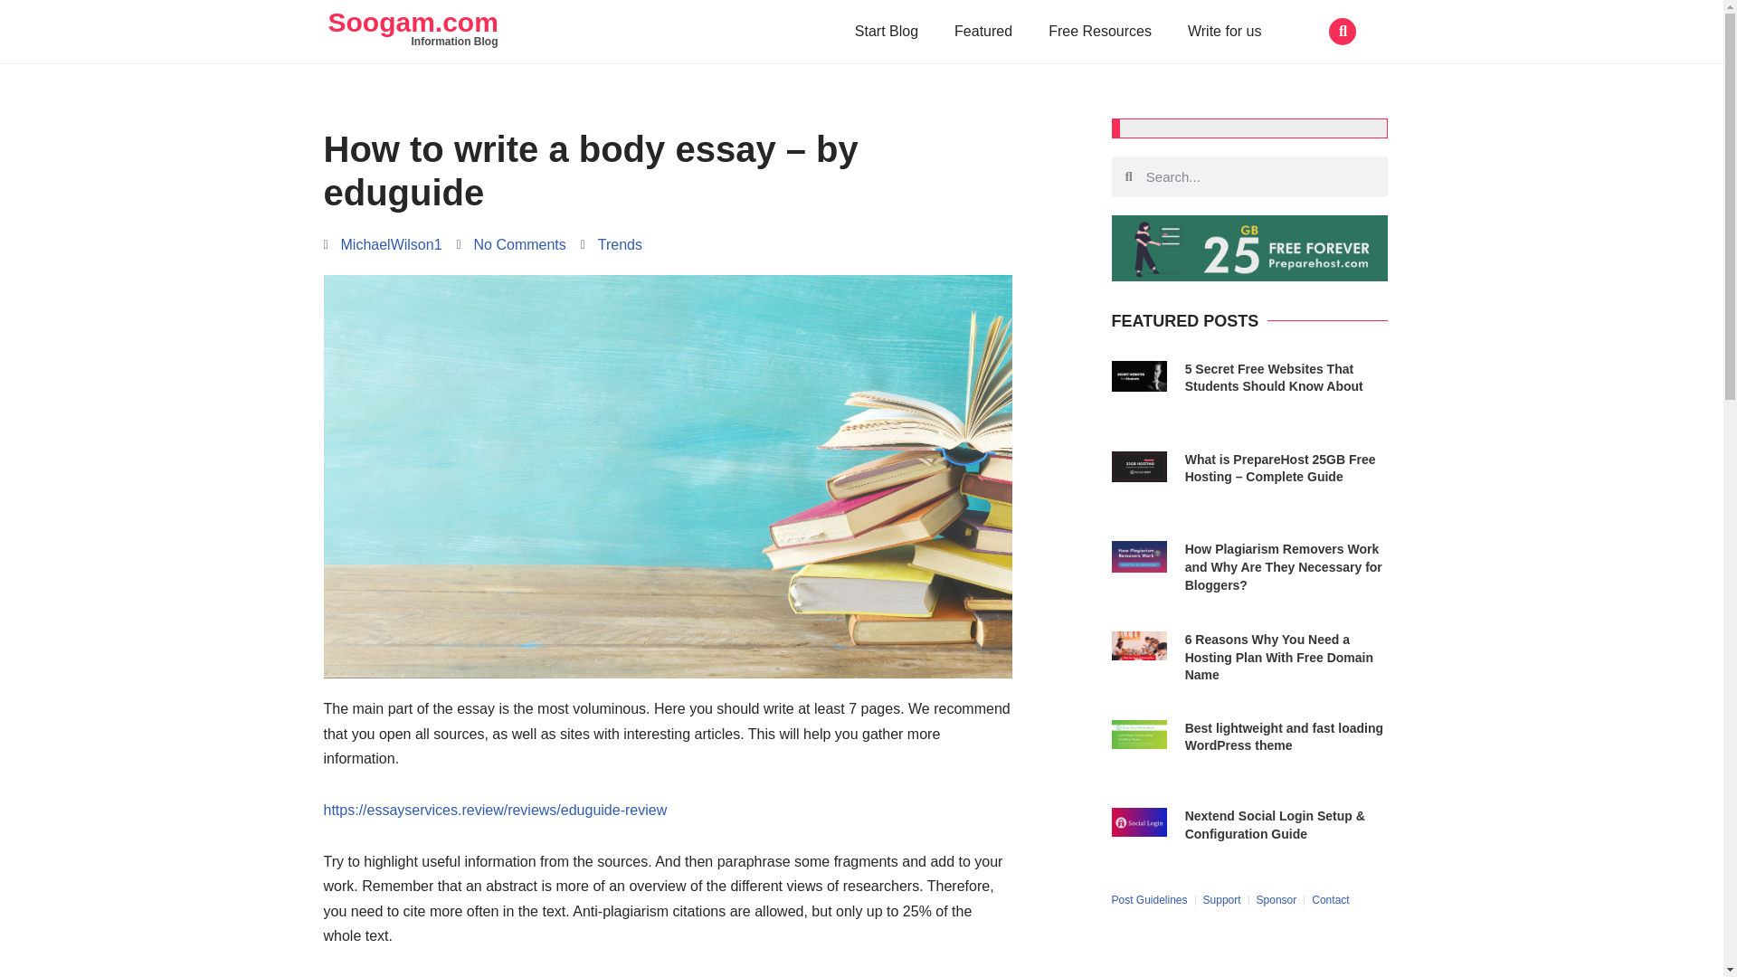  Describe the element at coordinates (1099, 31) in the screenshot. I see `Free Resources` at that location.